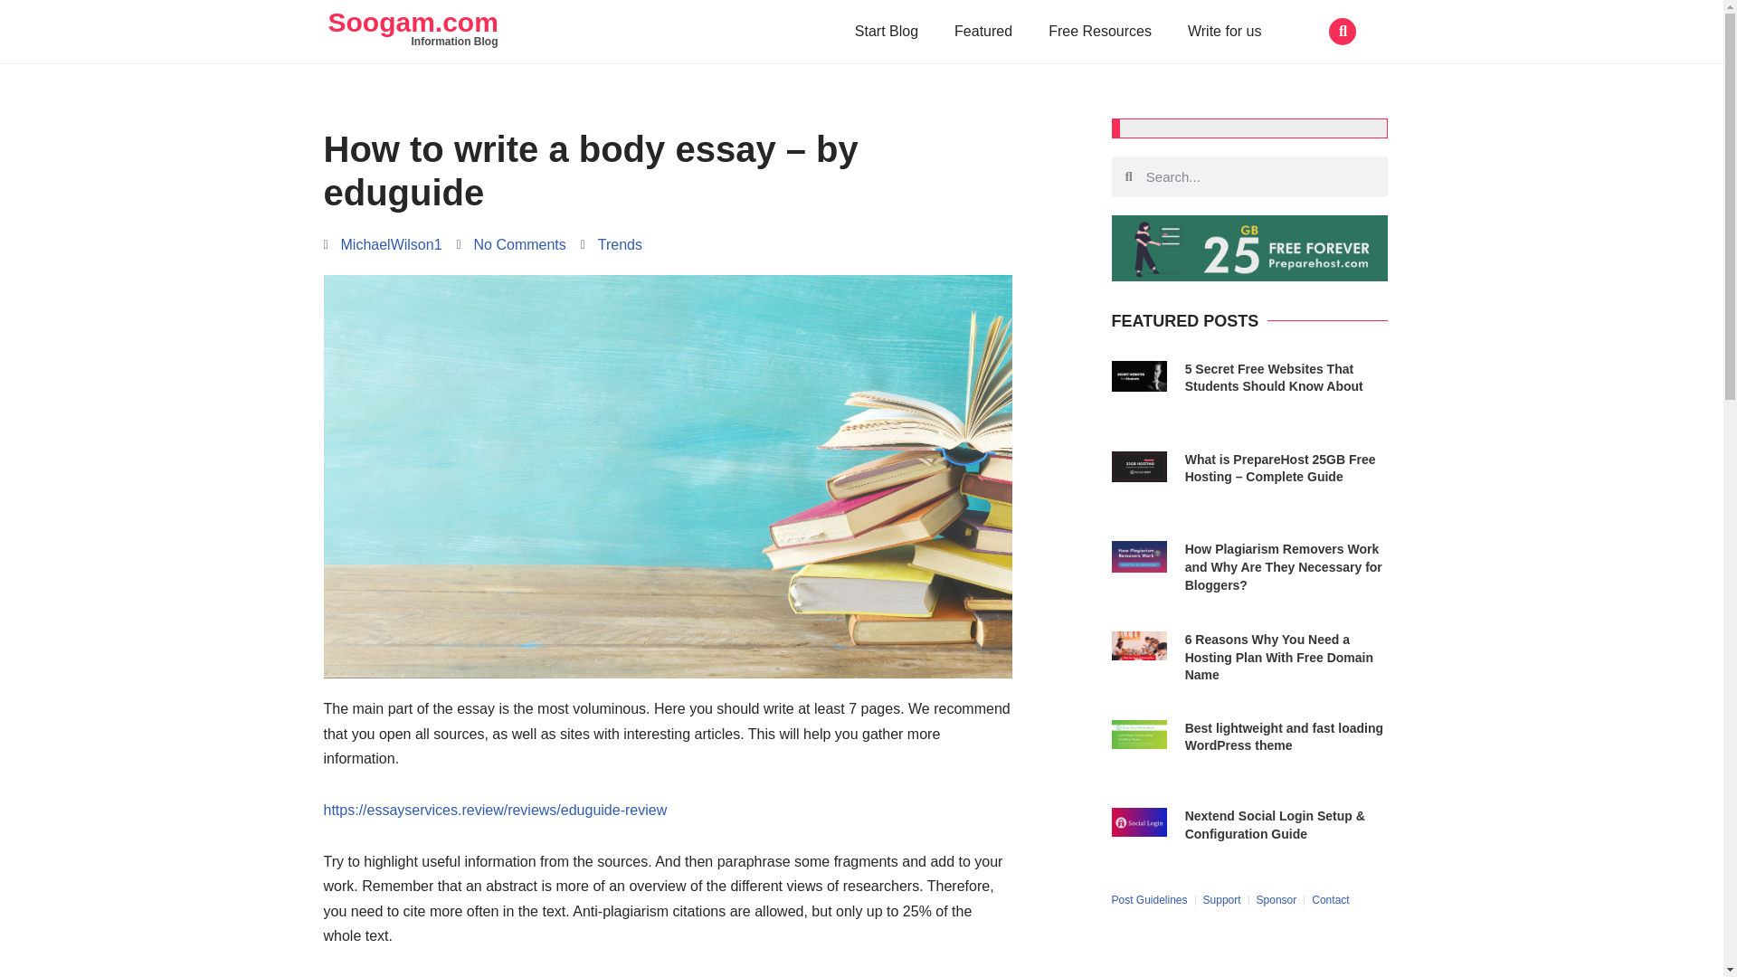  Describe the element at coordinates (1099, 31) in the screenshot. I see `Free Resources` at that location.